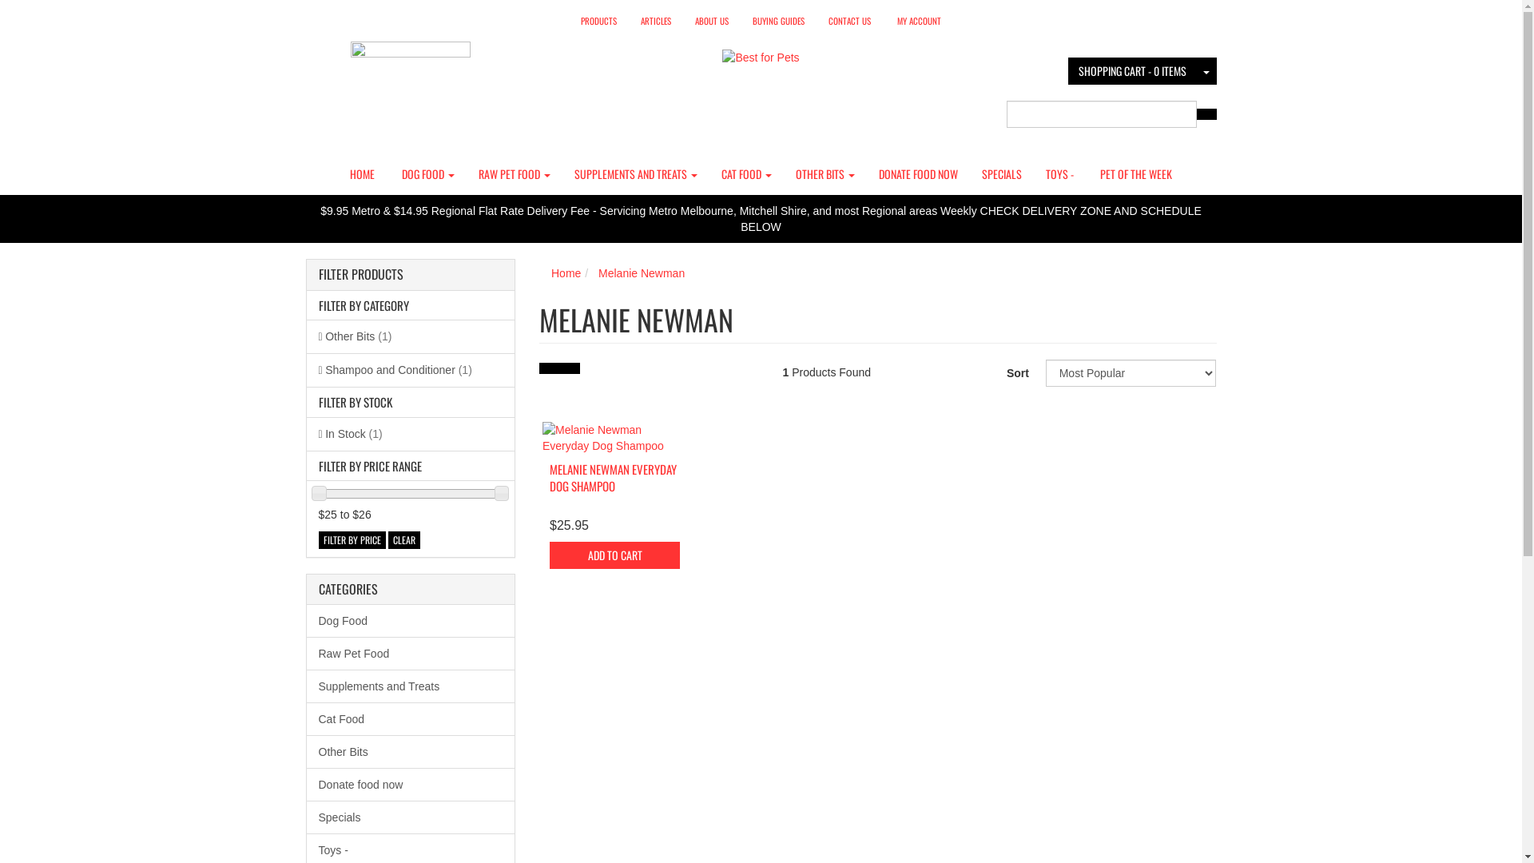  Describe the element at coordinates (411, 752) in the screenshot. I see `Other Bits` at that location.